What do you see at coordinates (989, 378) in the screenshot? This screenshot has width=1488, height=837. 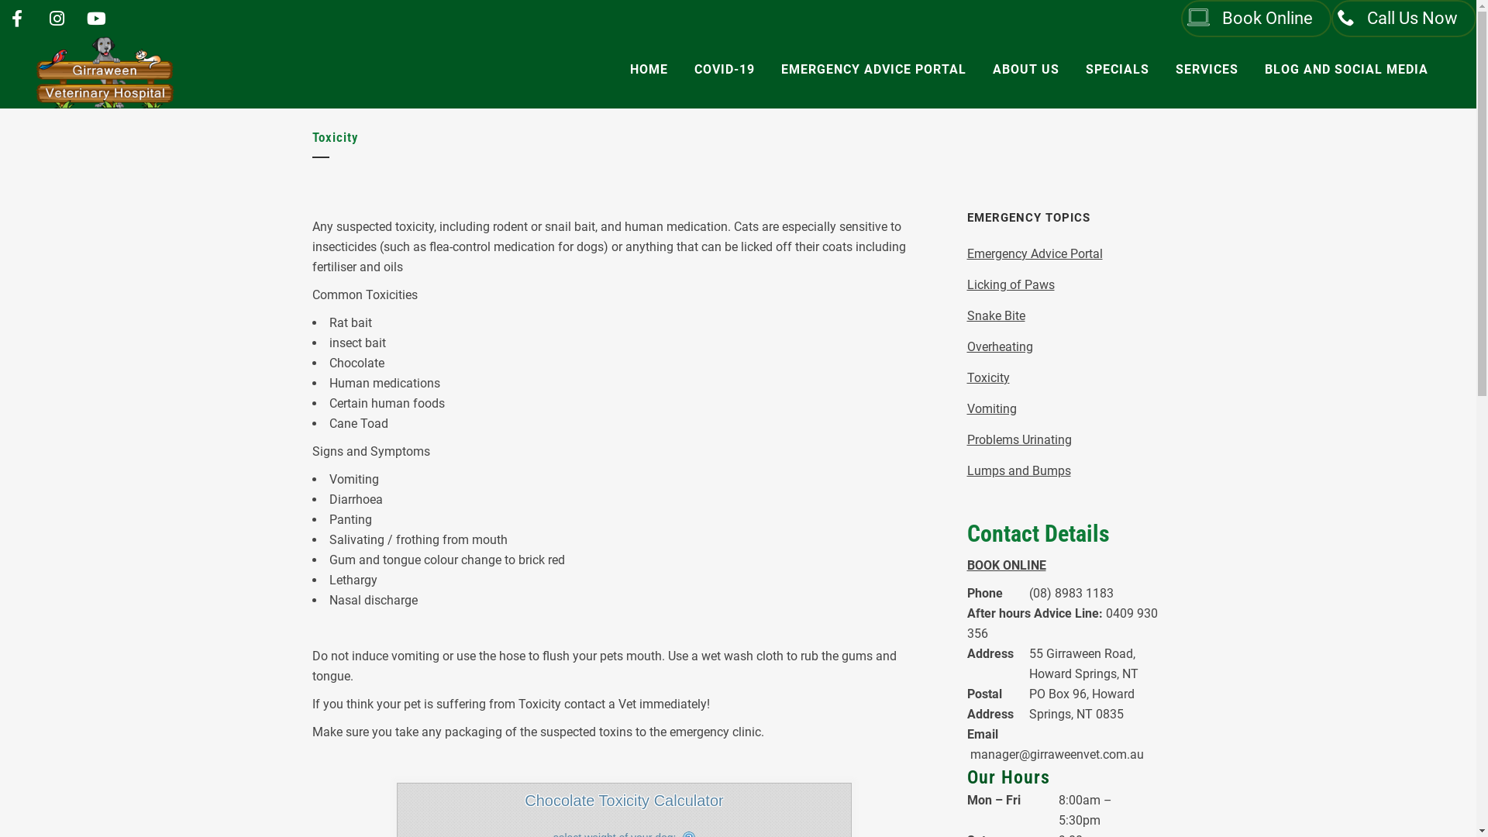 I see `Toxicity` at bounding box center [989, 378].